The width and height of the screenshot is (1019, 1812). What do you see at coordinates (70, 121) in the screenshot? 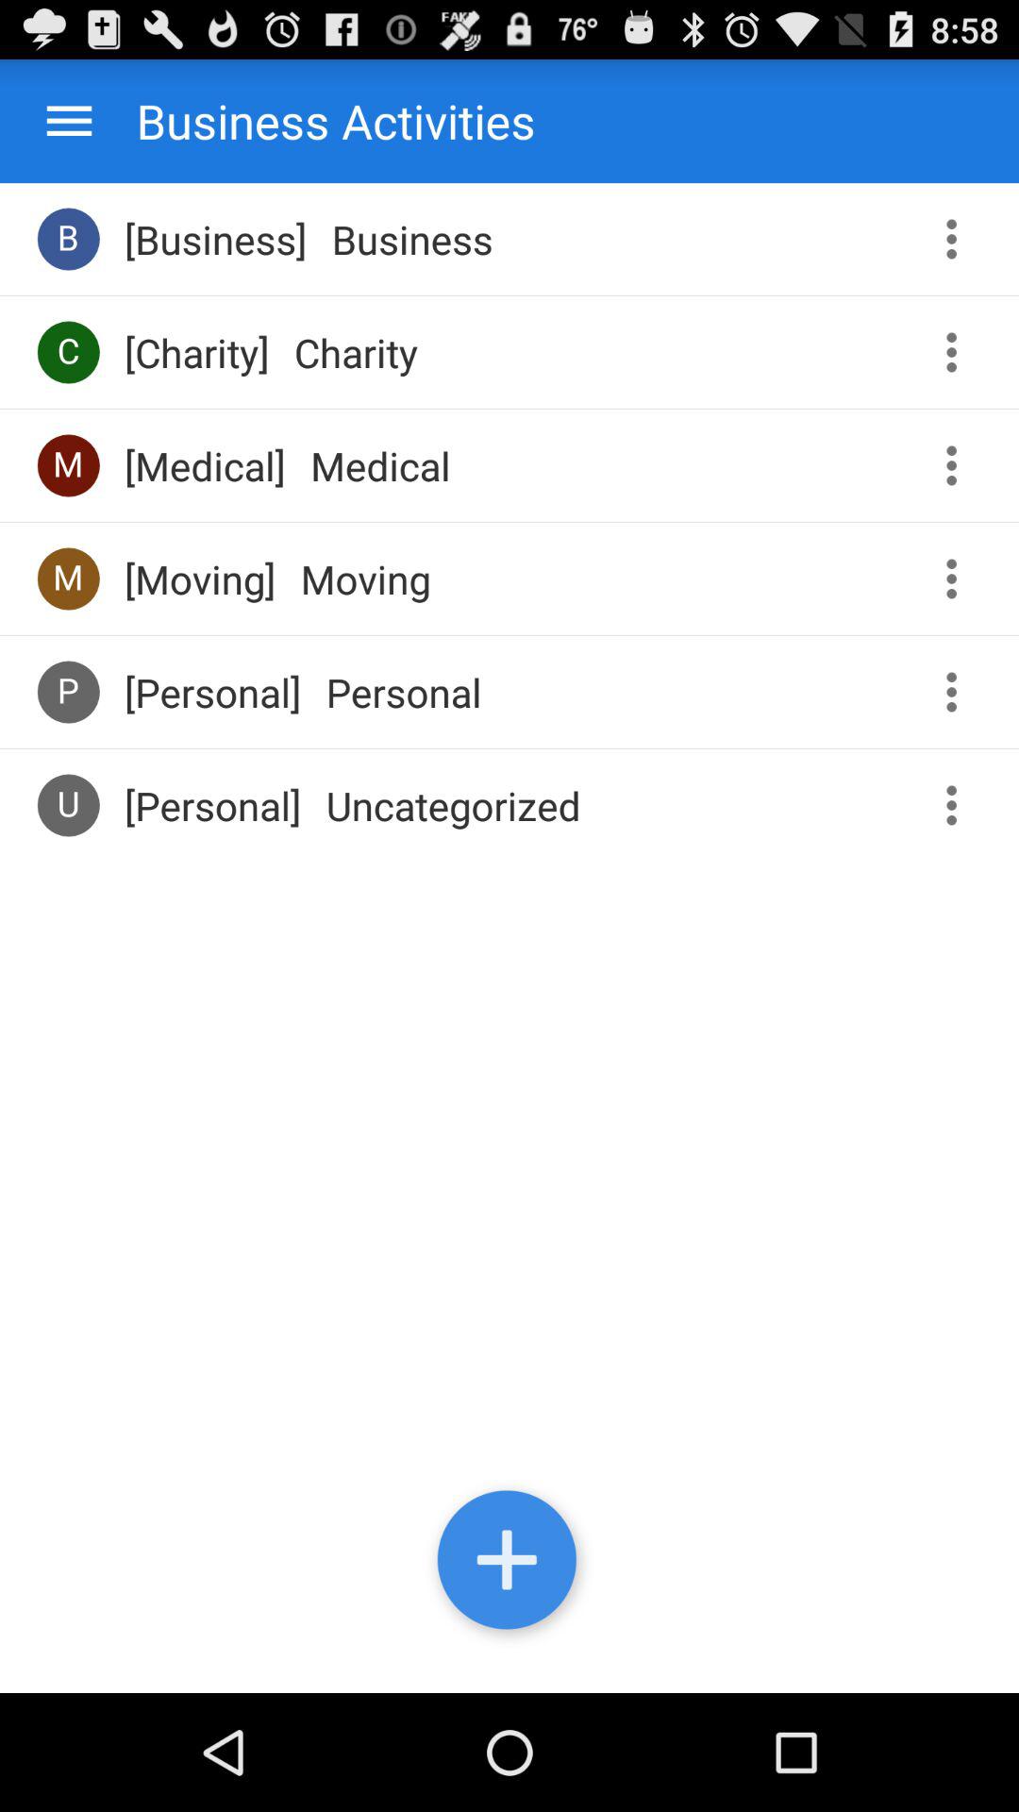
I see `options` at bounding box center [70, 121].